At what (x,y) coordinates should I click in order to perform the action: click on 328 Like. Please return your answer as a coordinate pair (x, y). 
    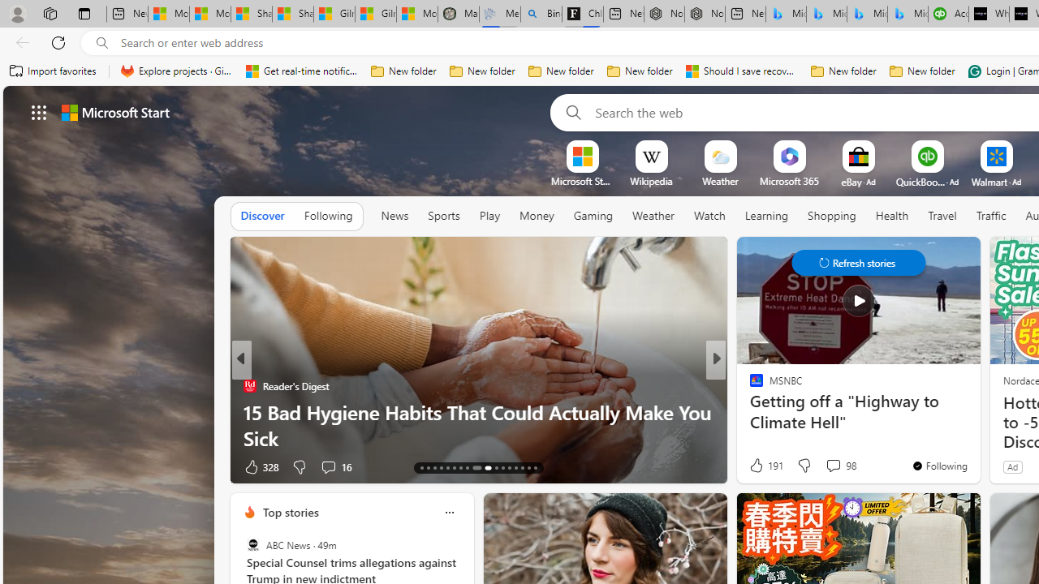
    Looking at the image, I should click on (260, 466).